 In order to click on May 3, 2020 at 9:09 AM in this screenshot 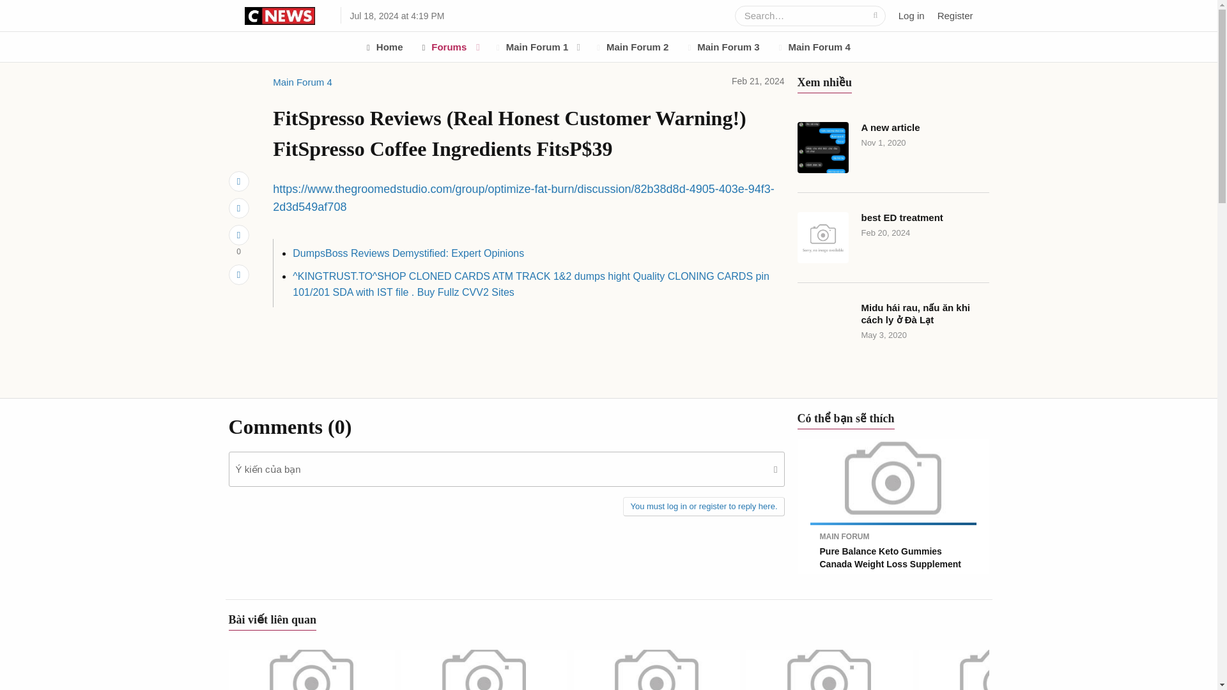, I will do `click(884, 335)`.